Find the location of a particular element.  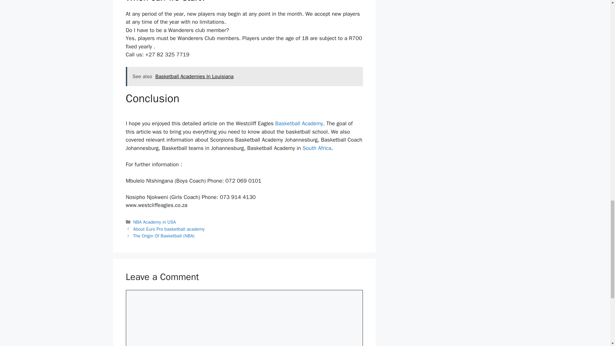

Basketball Academy is located at coordinates (299, 123).